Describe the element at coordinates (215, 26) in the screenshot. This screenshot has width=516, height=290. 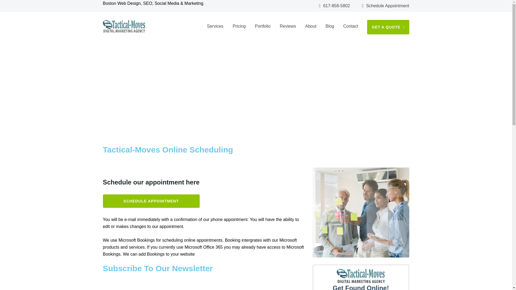
I see `Services` at that location.